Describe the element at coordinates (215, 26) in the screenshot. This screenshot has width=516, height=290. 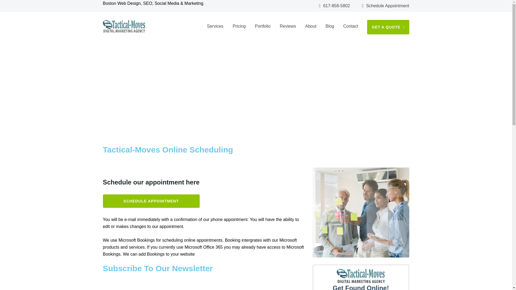
I see `Services` at that location.